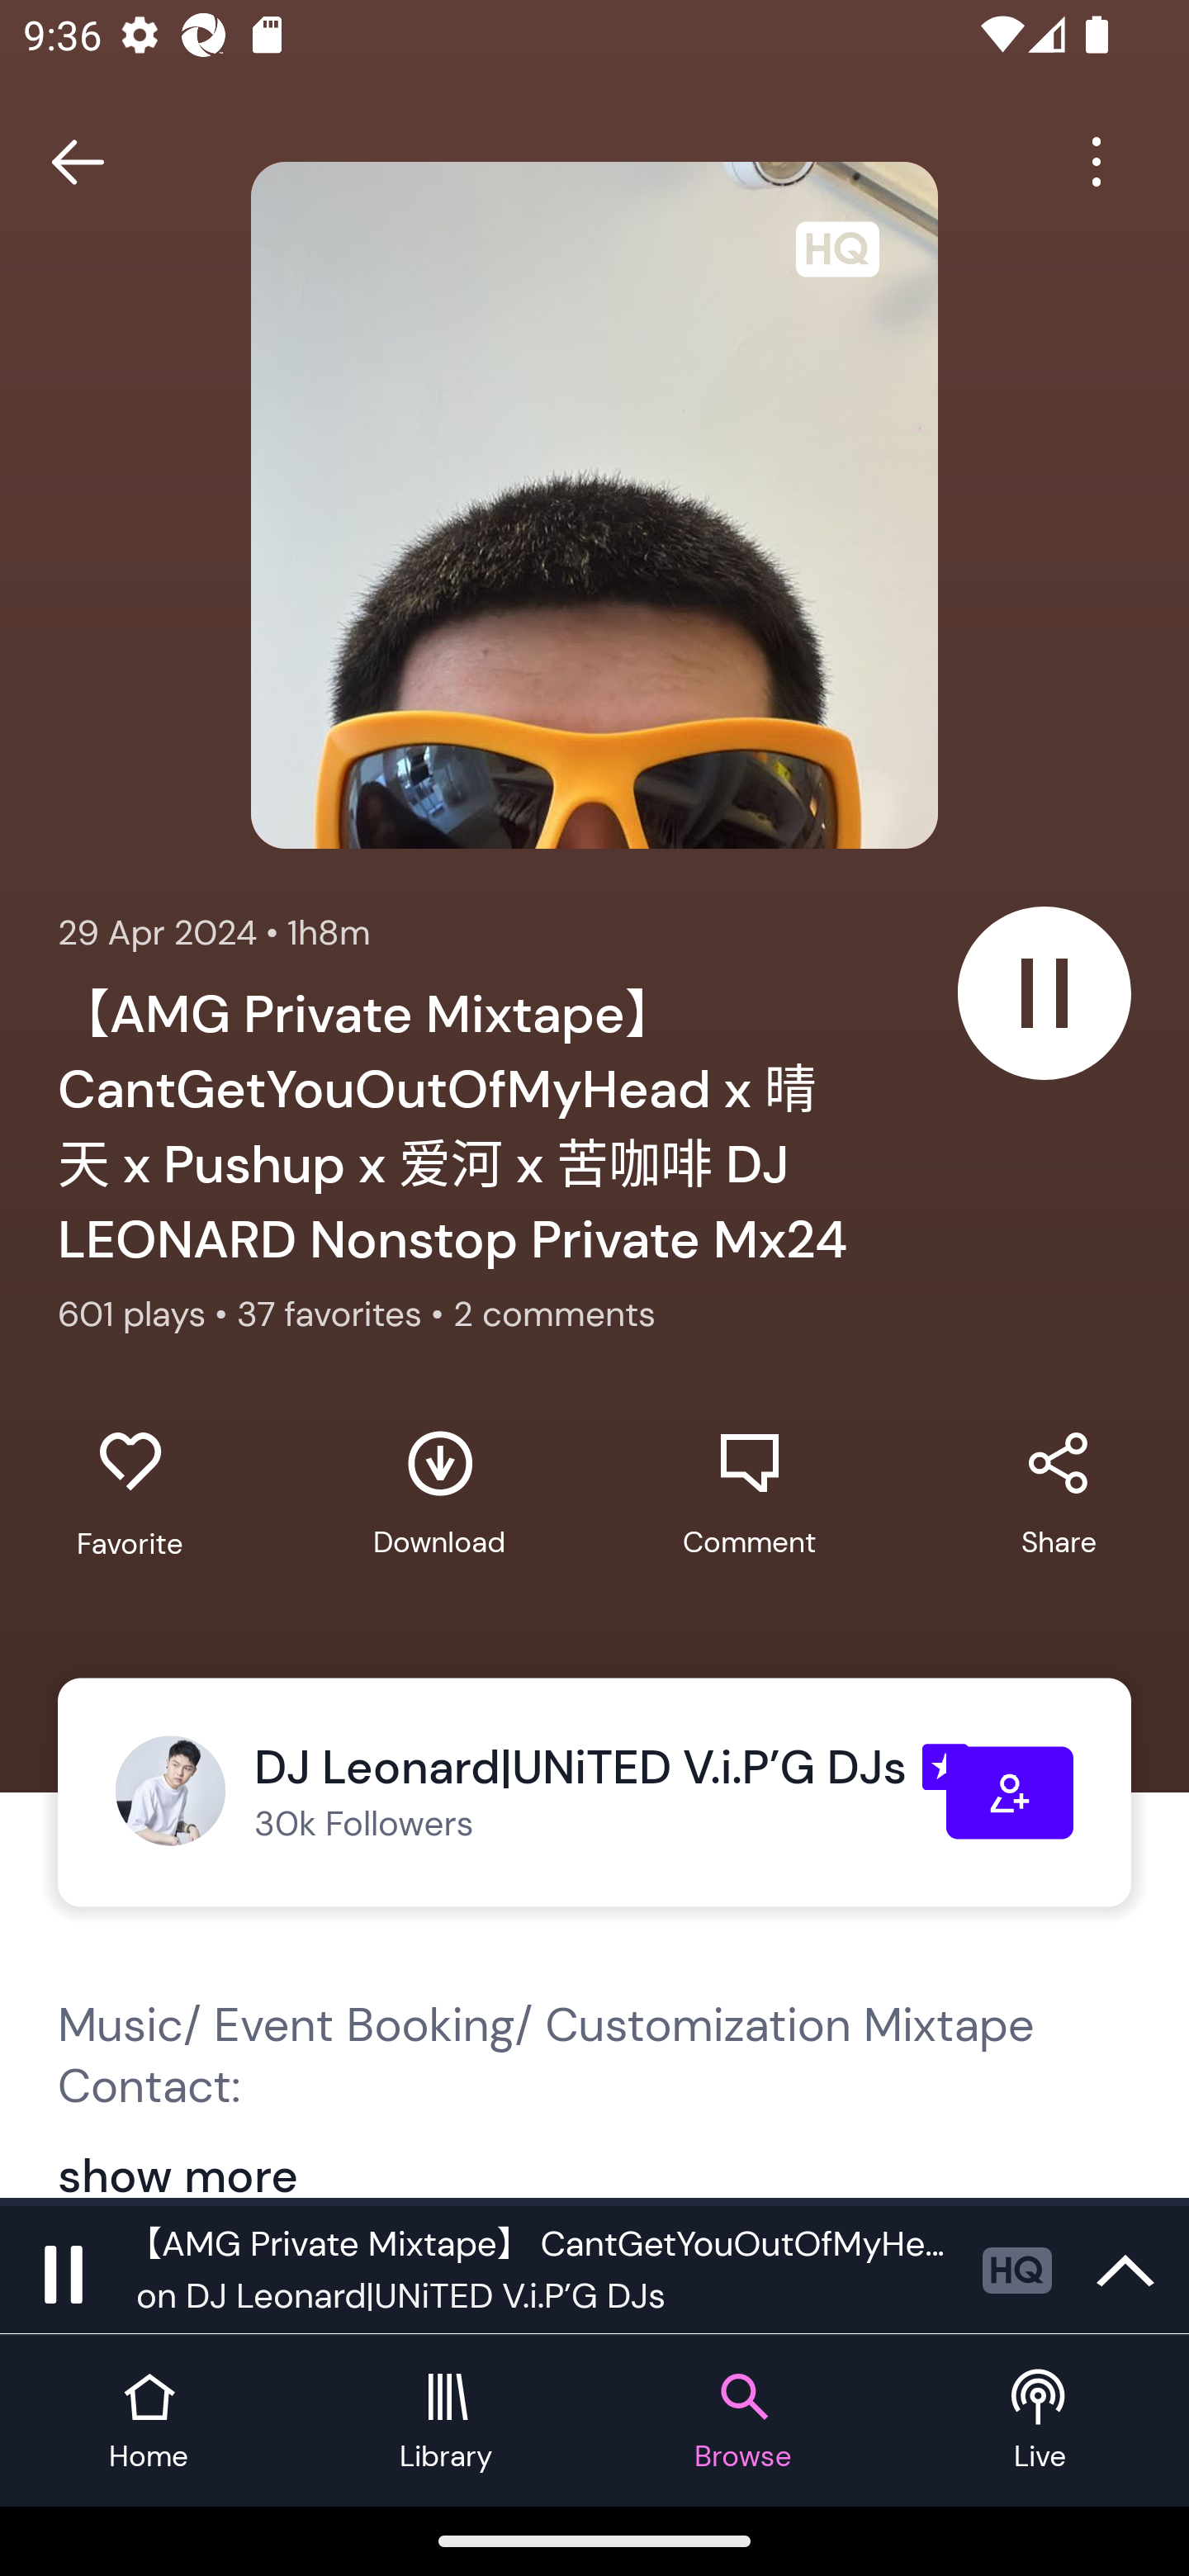  Describe the element at coordinates (1040, 2421) in the screenshot. I see `Live tab Live` at that location.